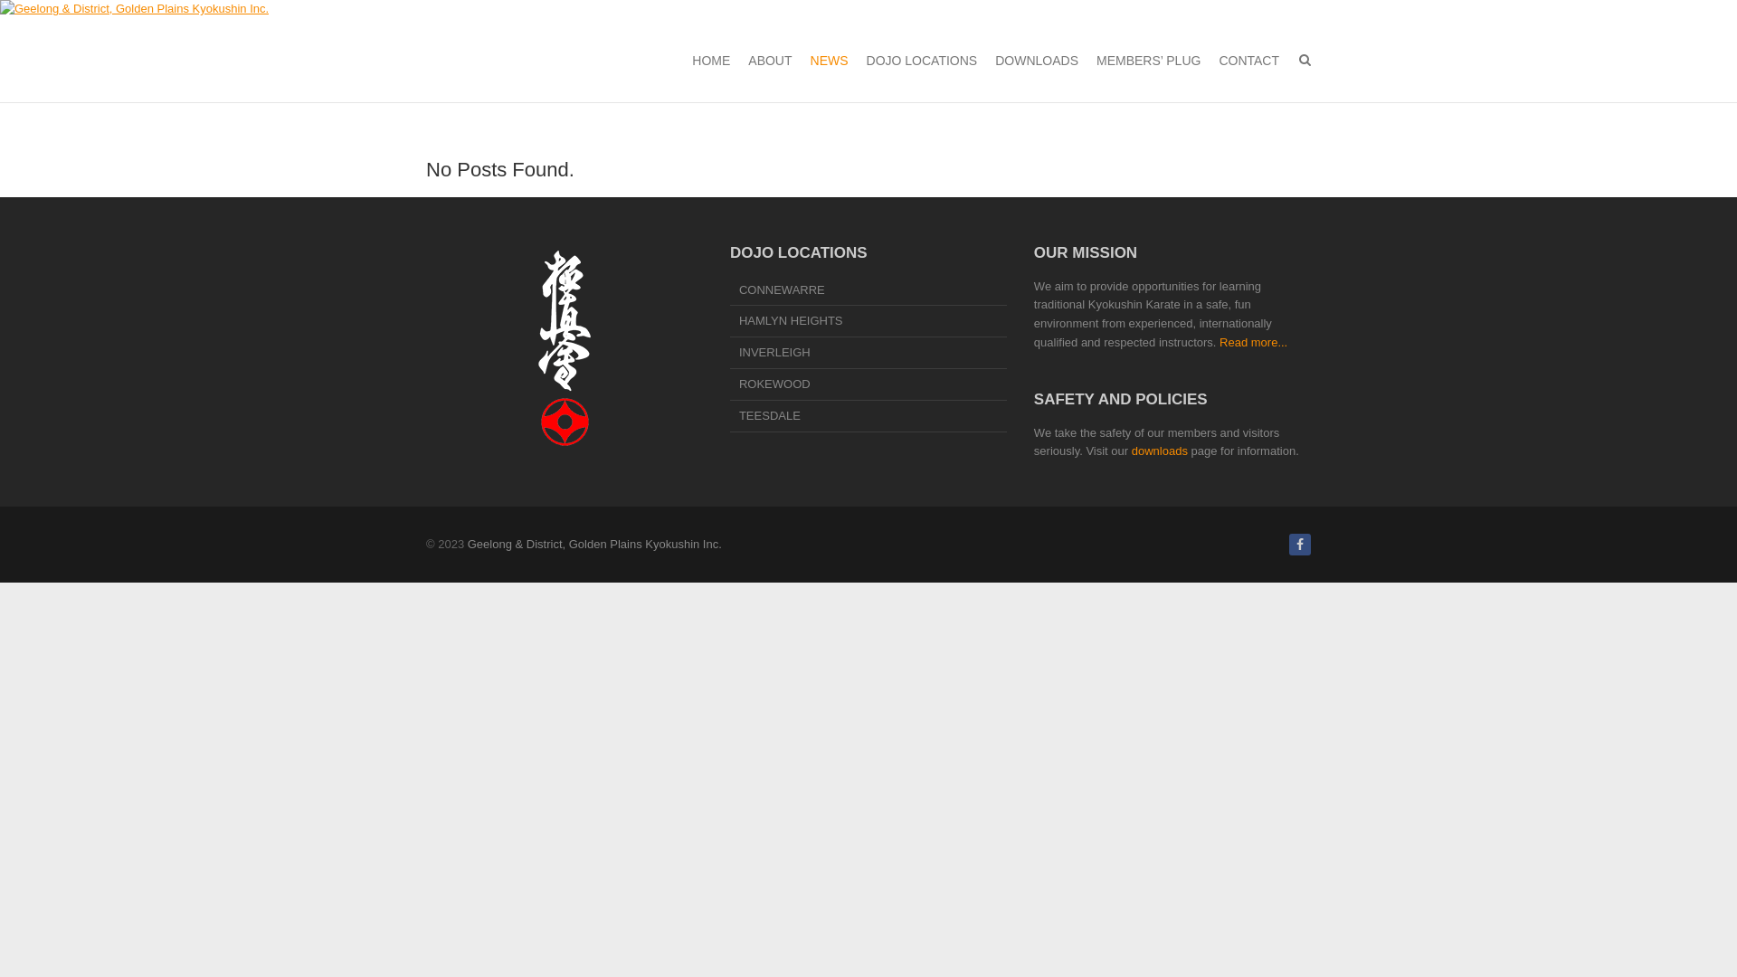 This screenshot has height=977, width=1737. Describe the element at coordinates (711, 61) in the screenshot. I see `HOME` at that location.